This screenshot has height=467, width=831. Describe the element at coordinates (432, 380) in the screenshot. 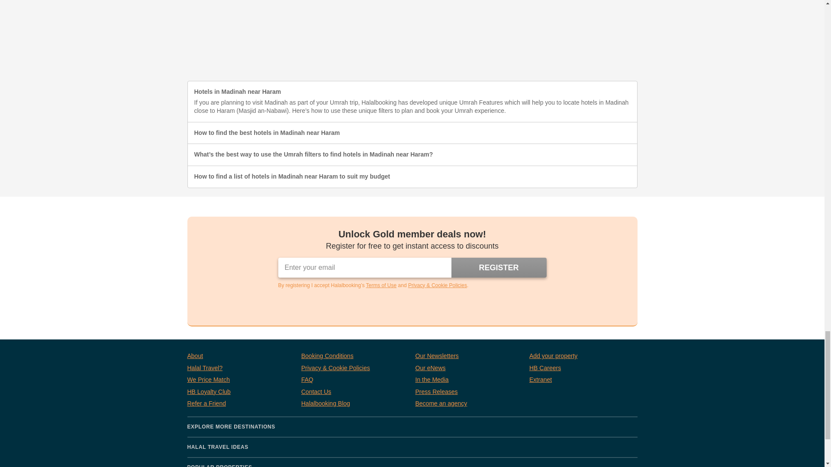

I see `In the Media` at that location.